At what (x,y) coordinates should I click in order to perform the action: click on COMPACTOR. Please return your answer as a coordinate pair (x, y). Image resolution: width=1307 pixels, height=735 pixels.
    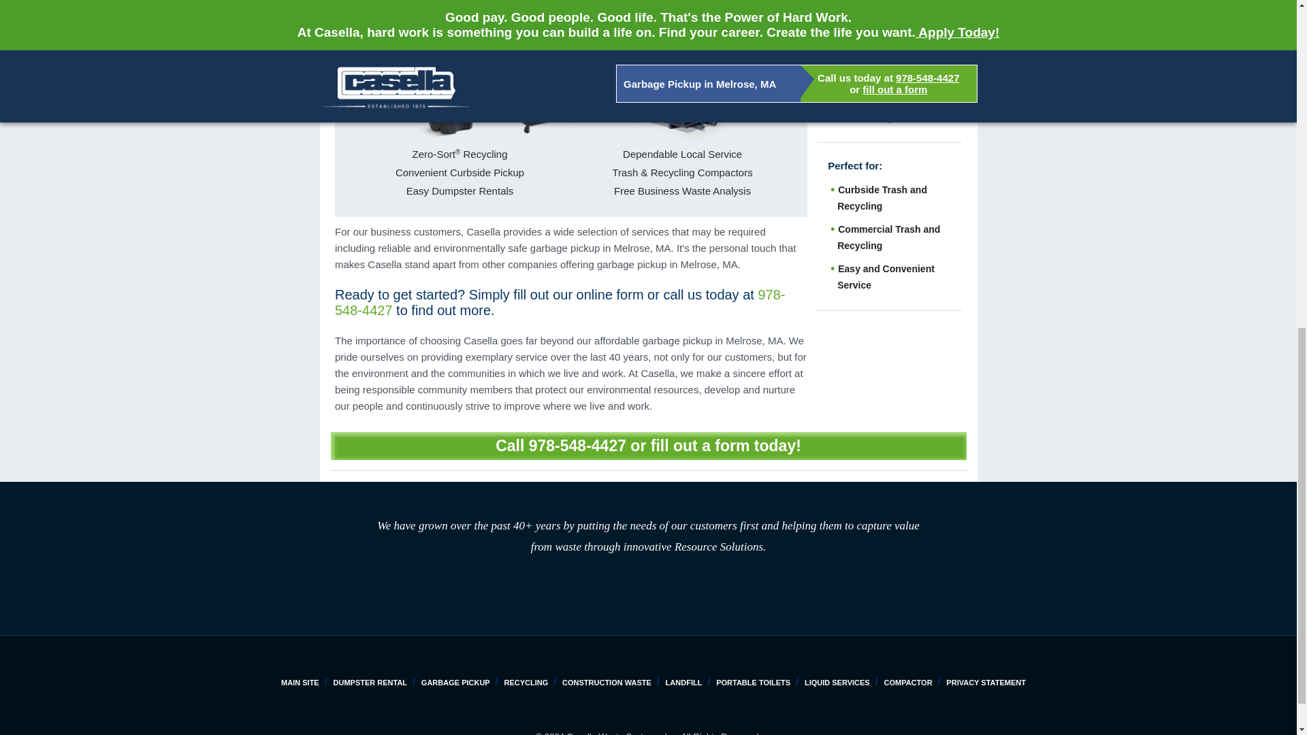
    Looking at the image, I should click on (907, 682).